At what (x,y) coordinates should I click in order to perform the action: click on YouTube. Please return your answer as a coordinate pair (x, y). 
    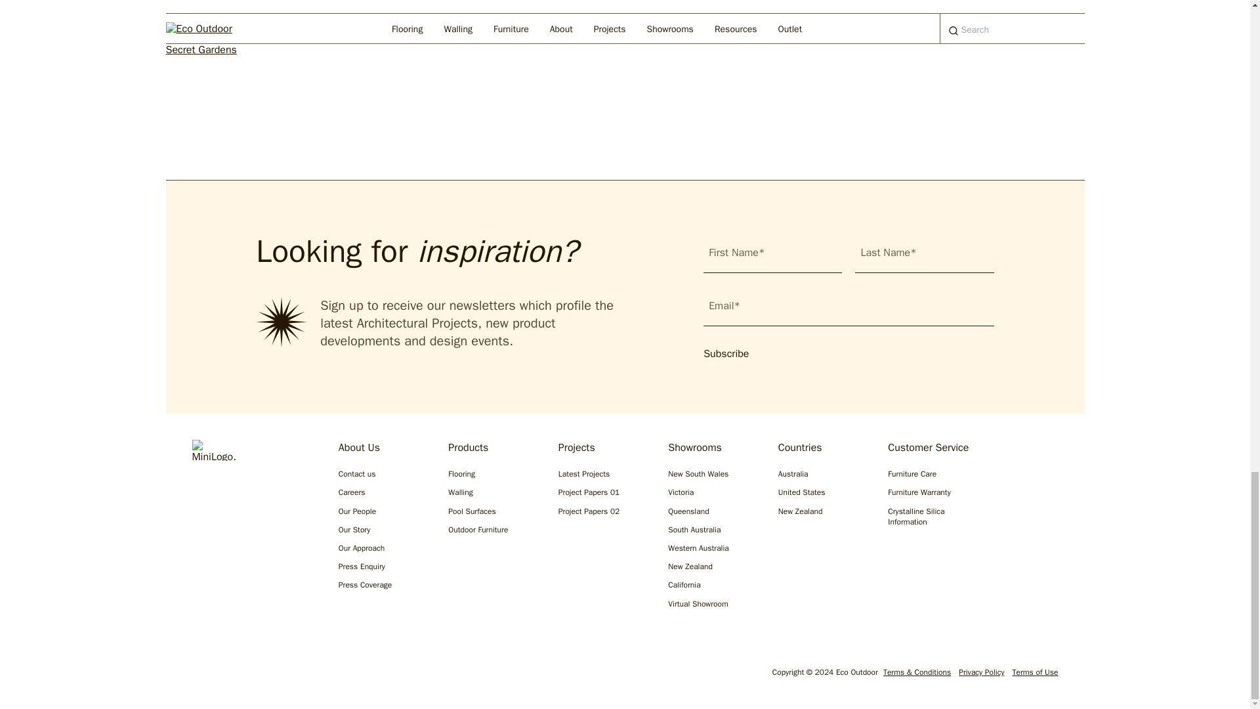
    Looking at the image, I should click on (325, 675).